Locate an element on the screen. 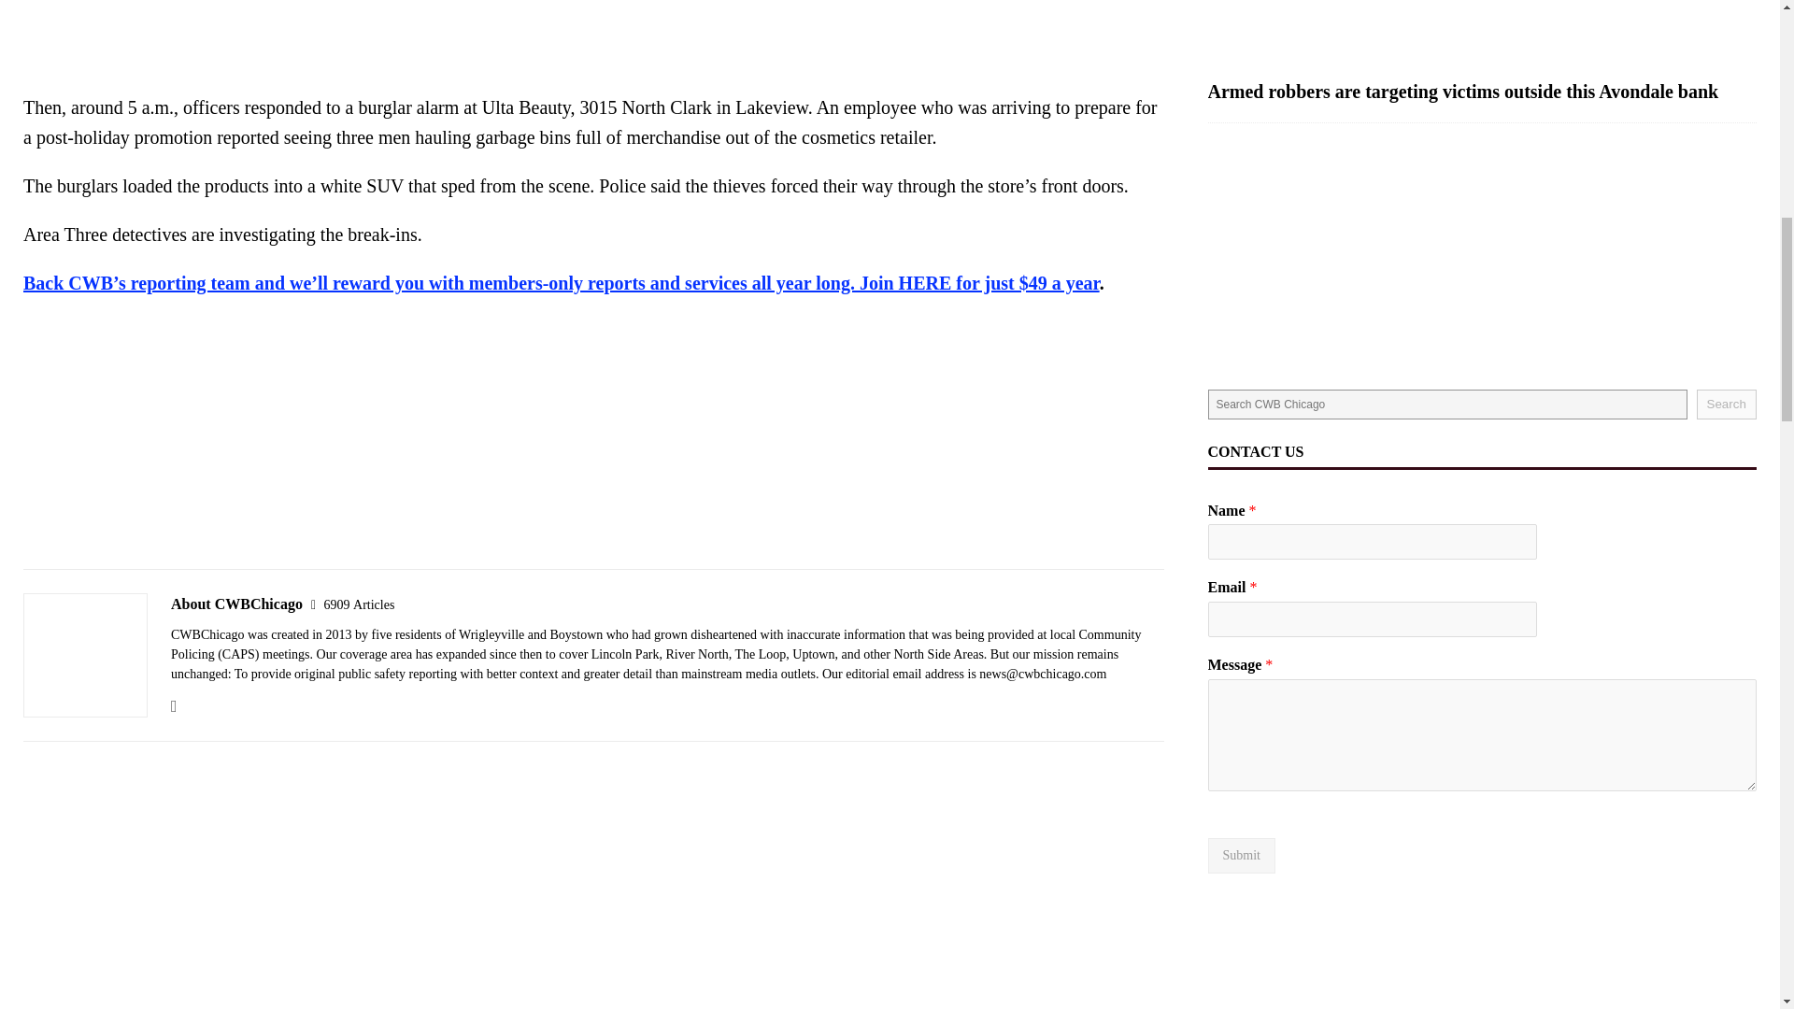 This screenshot has height=1009, width=1794. 6909 Articles is located at coordinates (359, 604).